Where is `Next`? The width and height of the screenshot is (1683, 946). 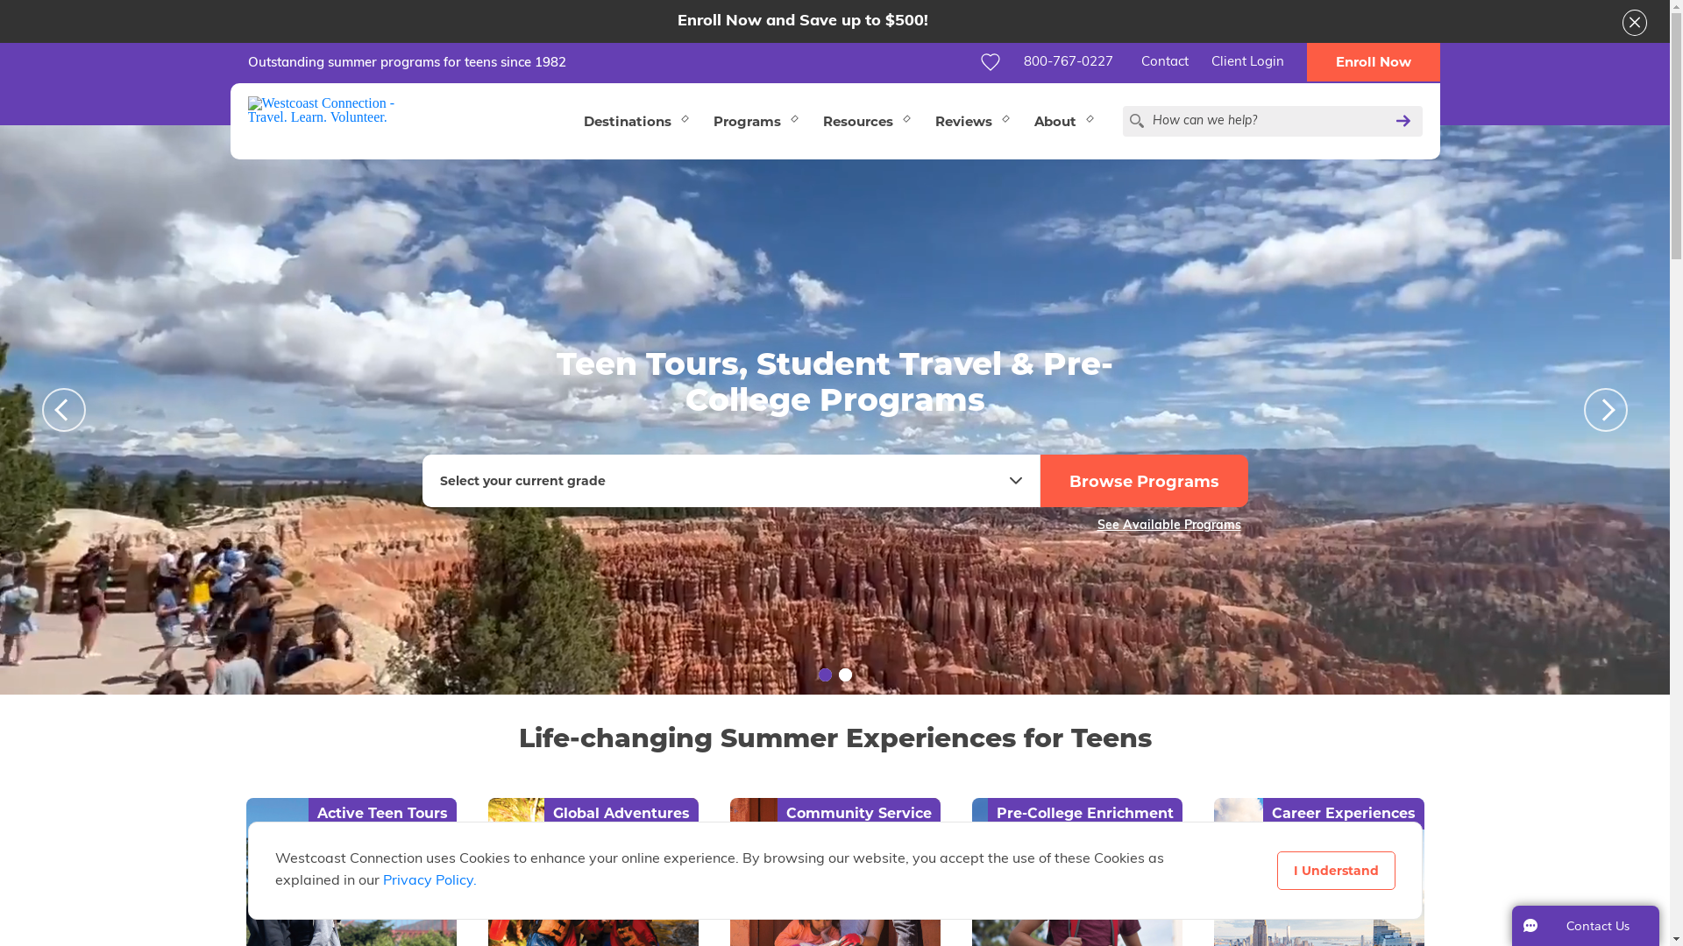 Next is located at coordinates (1606, 410).